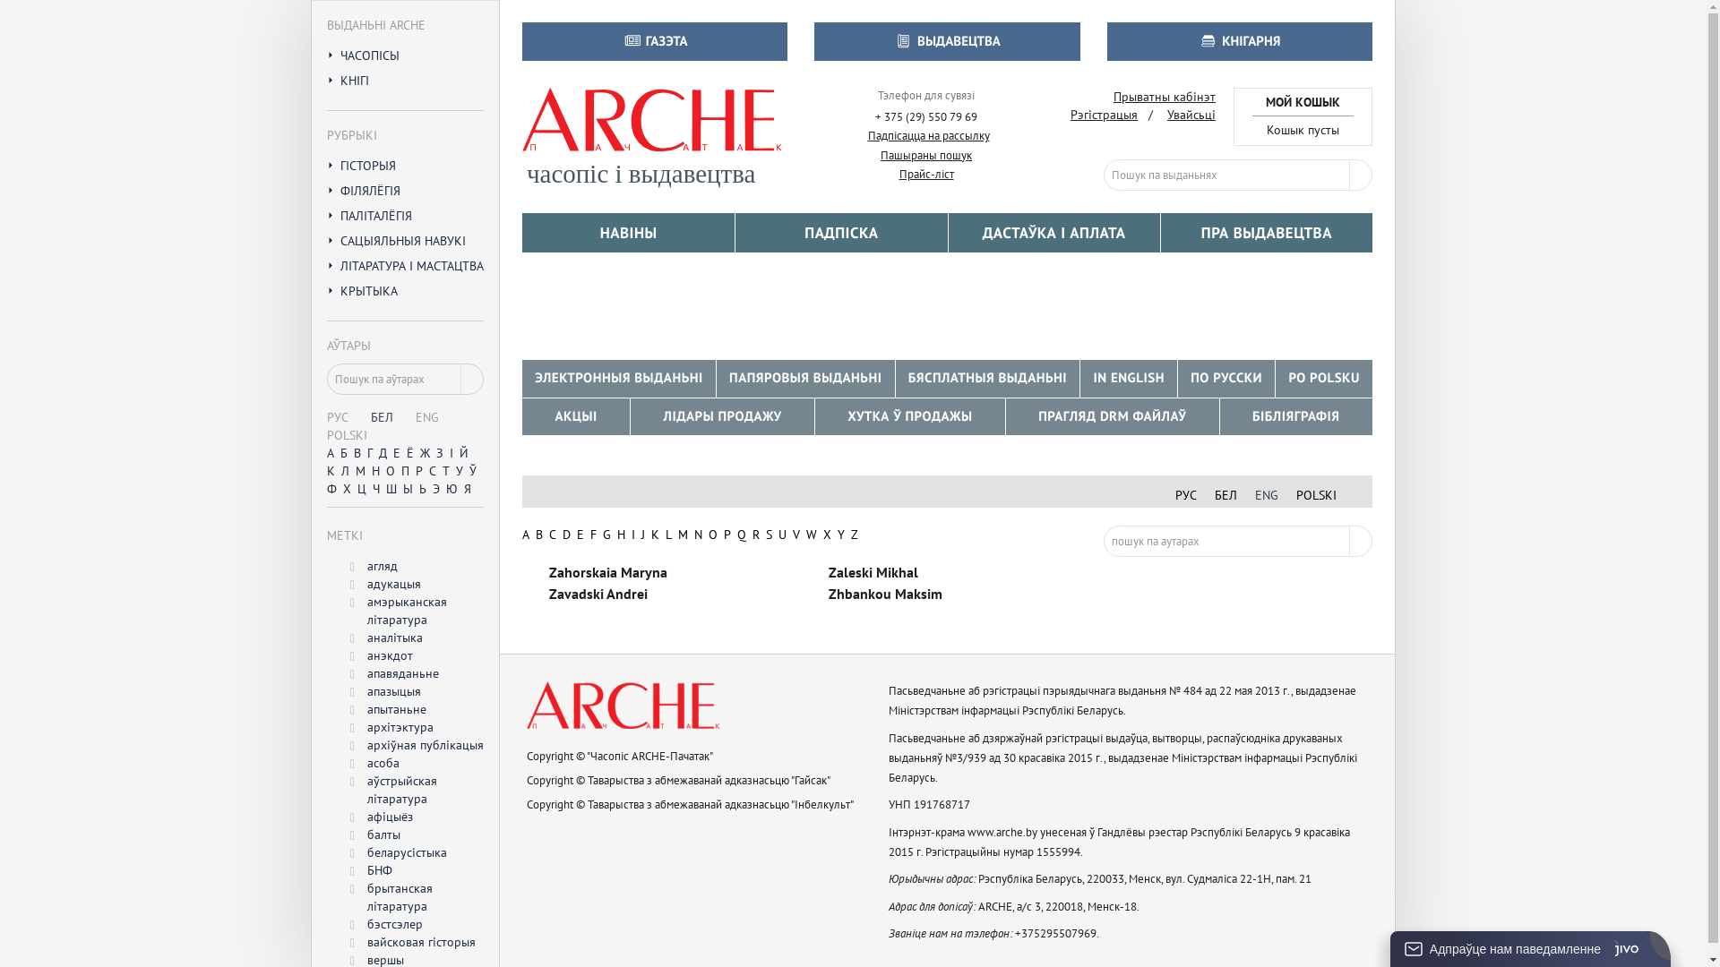 Image resolution: width=1720 pixels, height=967 pixels. What do you see at coordinates (796, 535) in the screenshot?
I see `V` at bounding box center [796, 535].